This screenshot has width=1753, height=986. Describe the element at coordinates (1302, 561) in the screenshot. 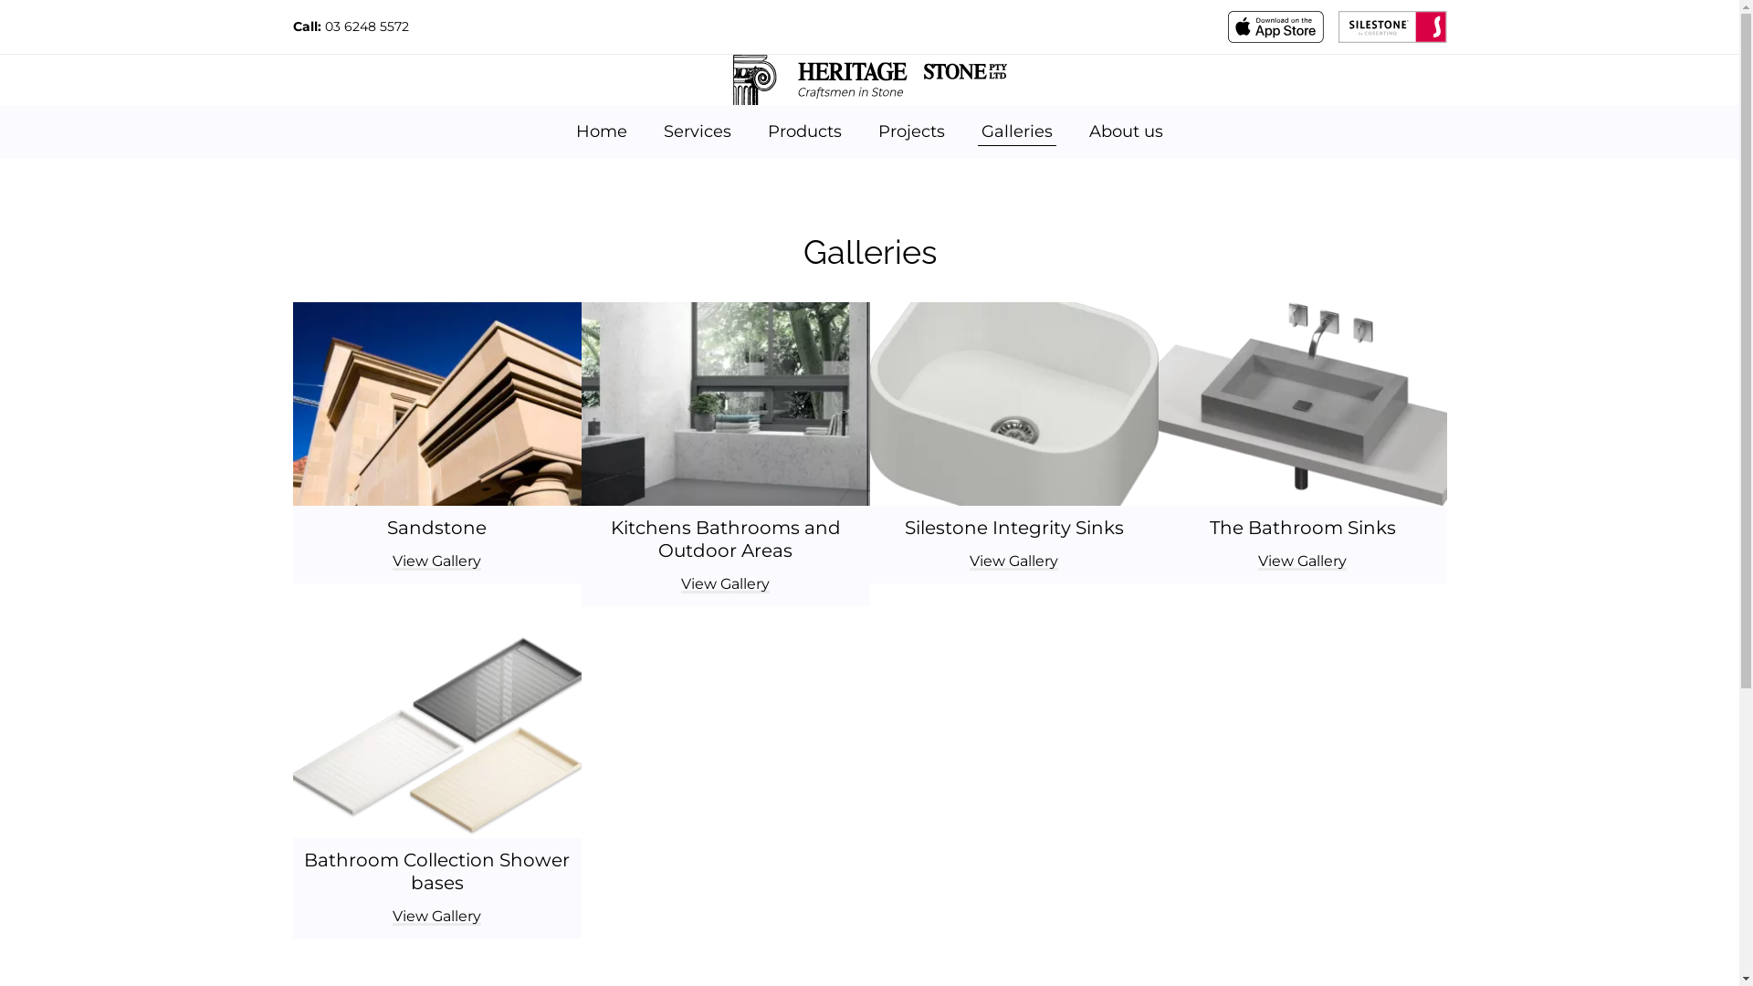

I see `View Gallery` at that location.